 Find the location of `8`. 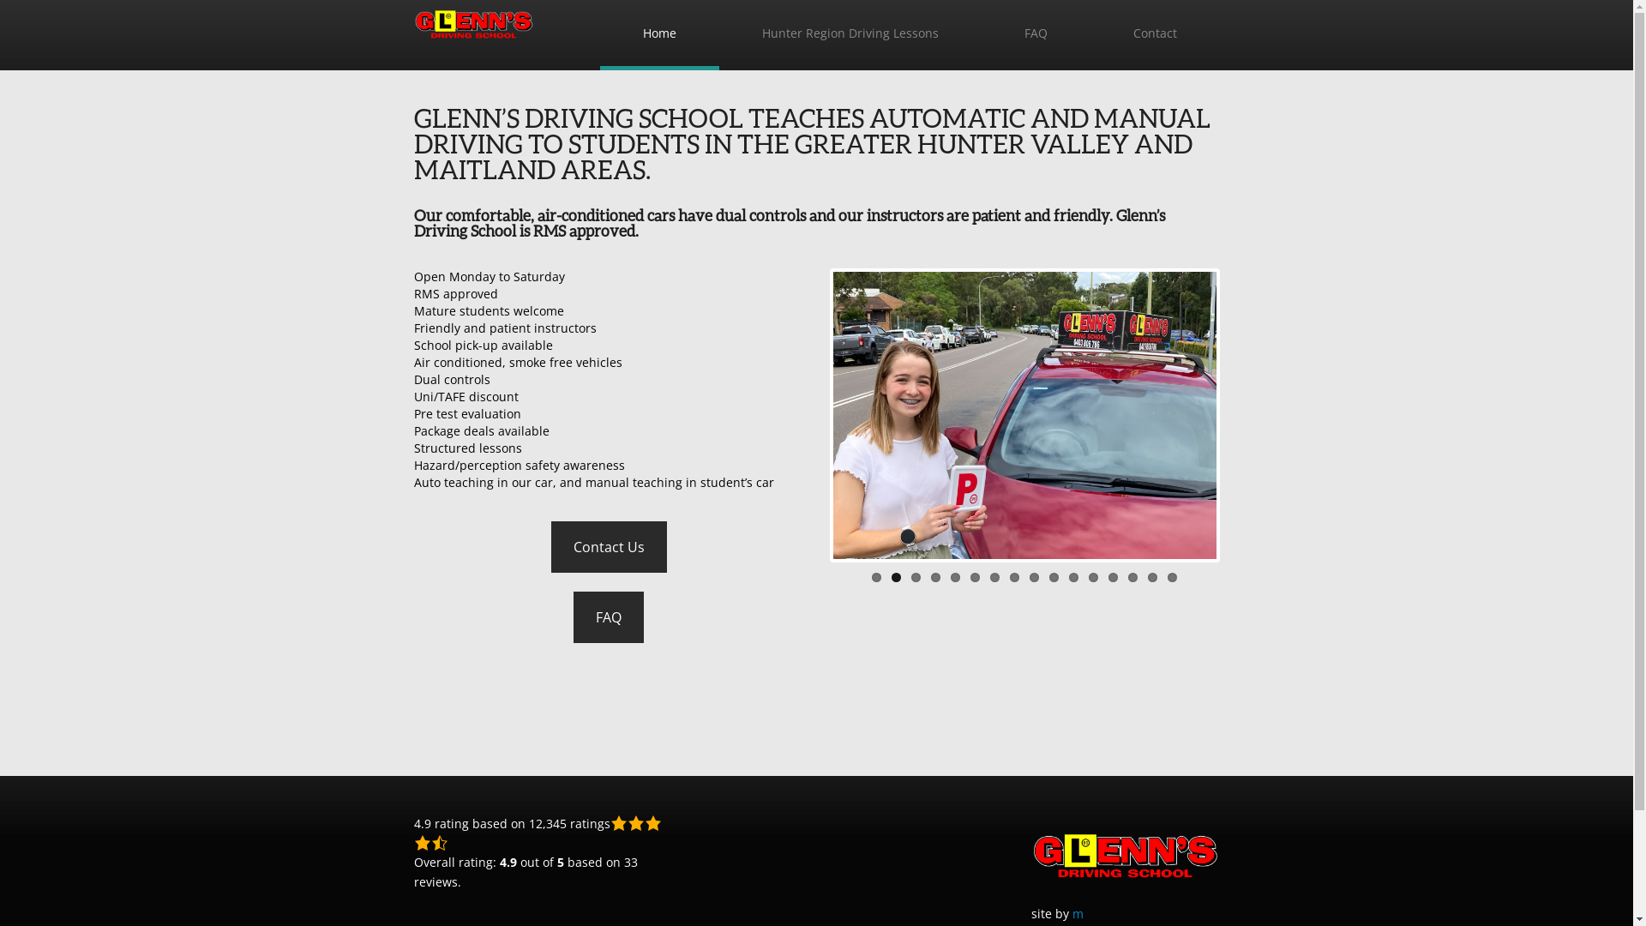

8 is located at coordinates (1015, 578).